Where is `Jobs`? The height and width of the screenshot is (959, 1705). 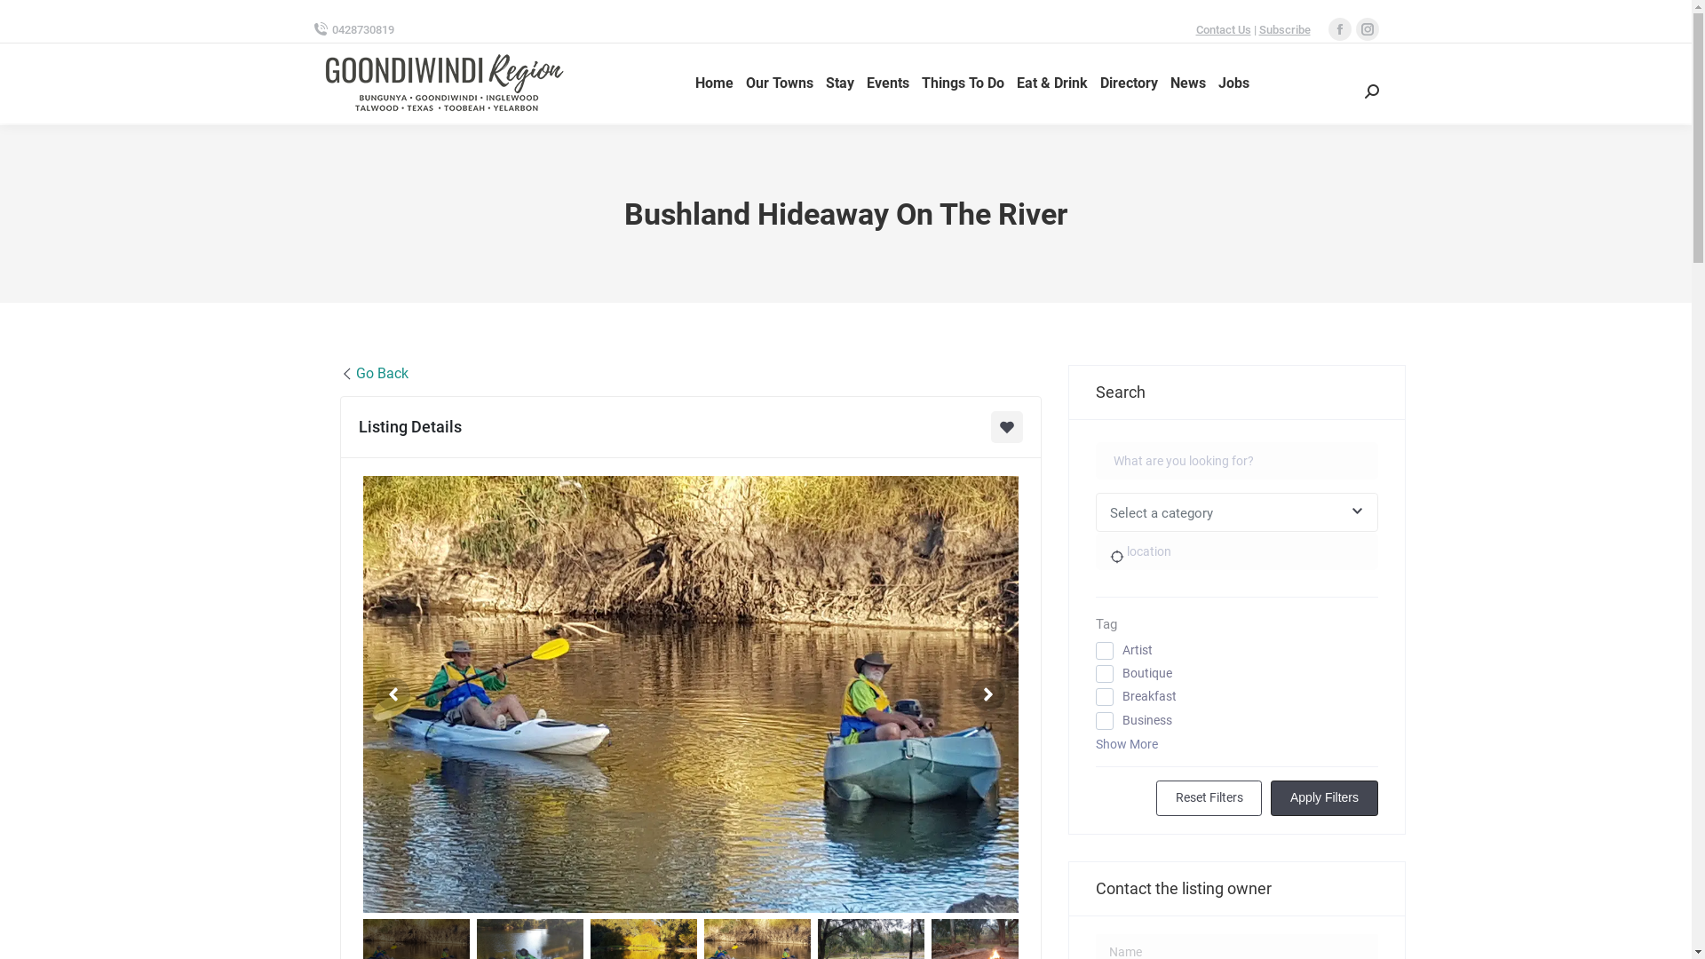 Jobs is located at coordinates (1234, 83).